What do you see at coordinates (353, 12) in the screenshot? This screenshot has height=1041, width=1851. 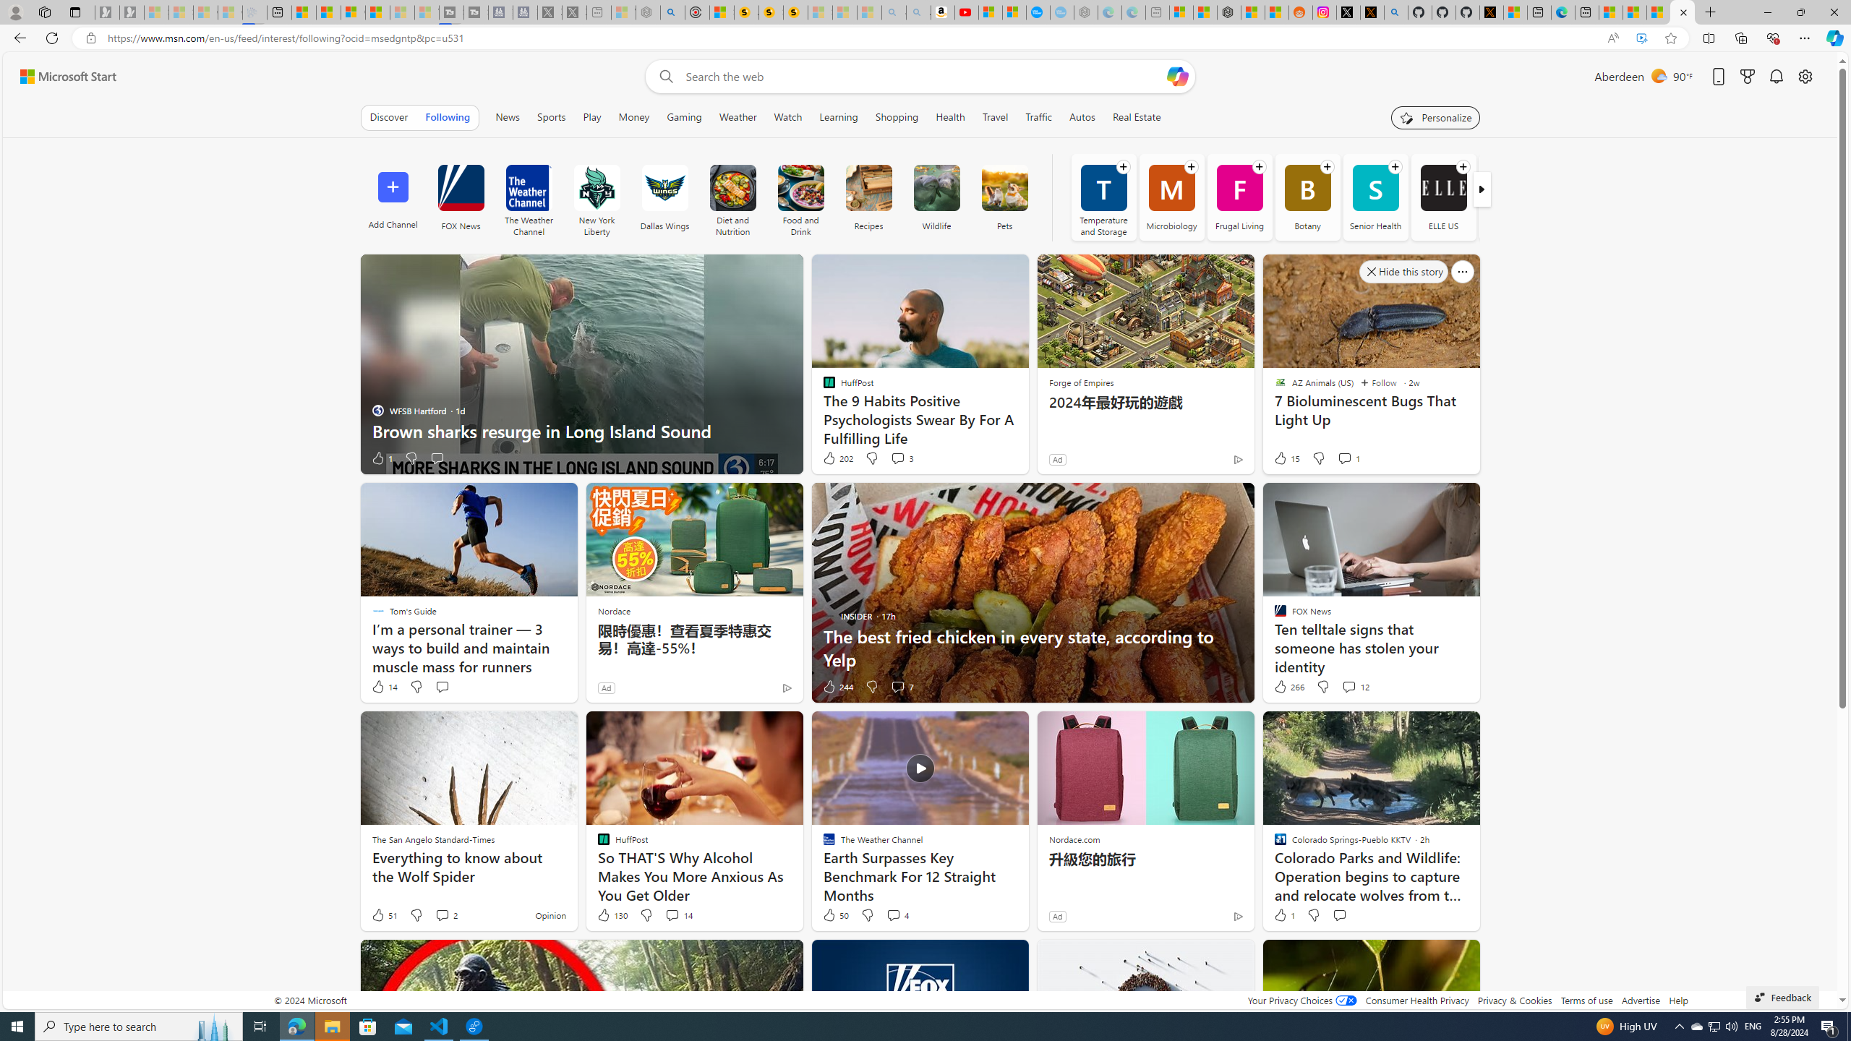 I see `Overview` at bounding box center [353, 12].